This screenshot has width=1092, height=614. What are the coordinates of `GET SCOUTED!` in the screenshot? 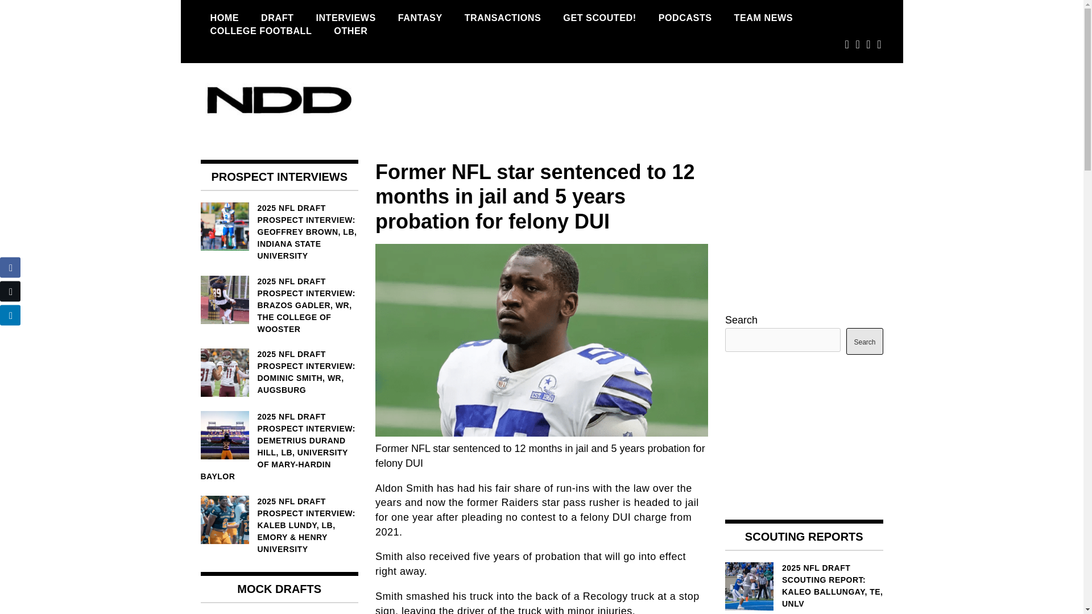 It's located at (599, 18).